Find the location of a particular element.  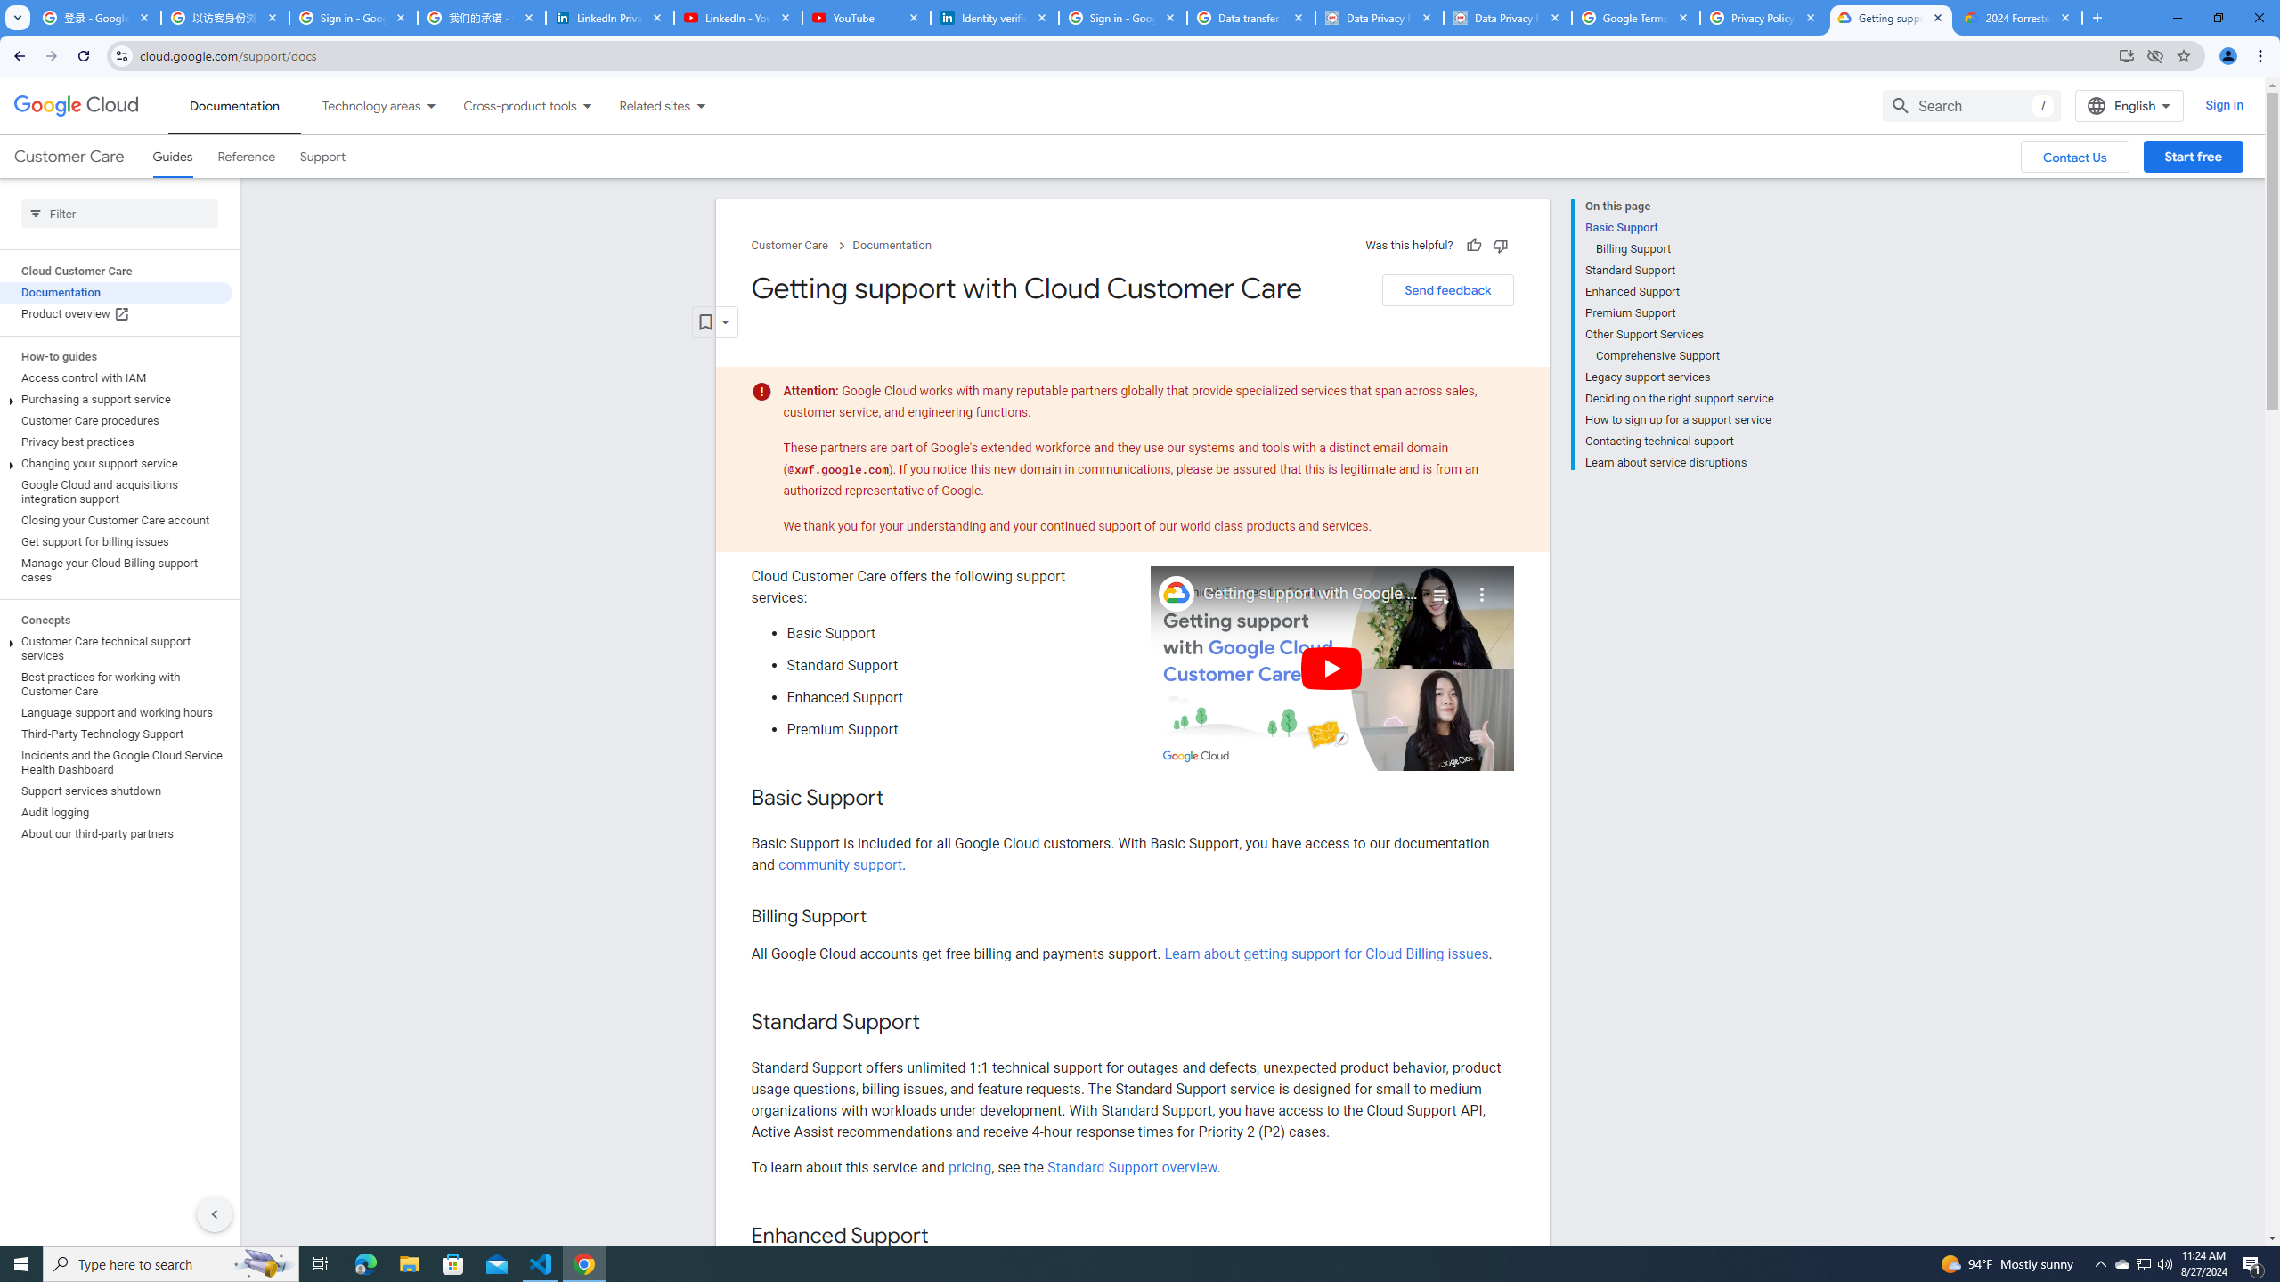

Privacy best practices is located at coordinates (116, 442).